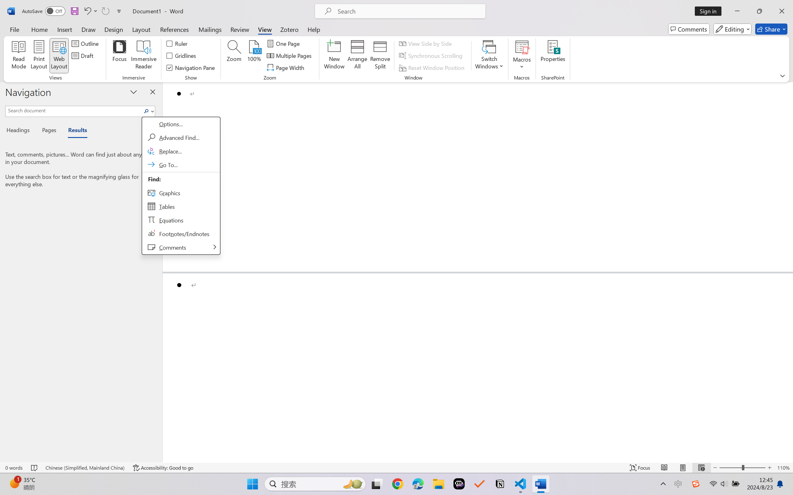  I want to click on Zoom..., so click(234, 56).